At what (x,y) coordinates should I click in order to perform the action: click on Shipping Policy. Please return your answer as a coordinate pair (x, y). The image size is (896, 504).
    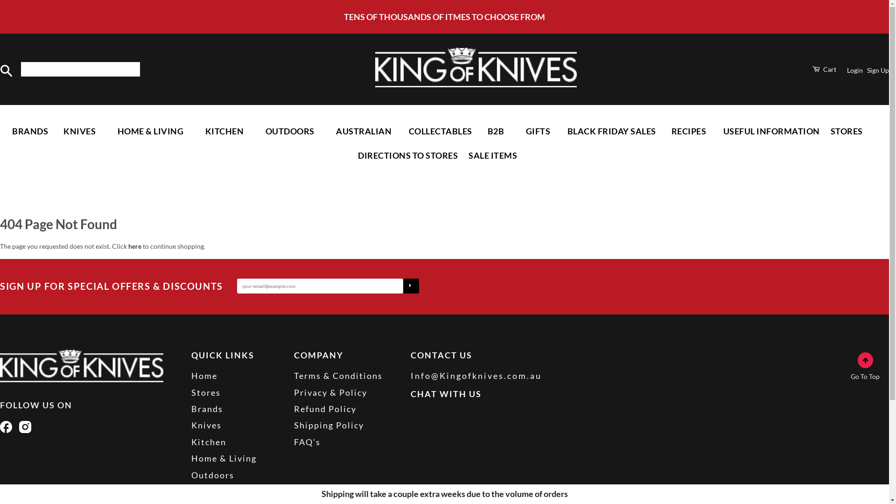
    Looking at the image, I should click on (329, 425).